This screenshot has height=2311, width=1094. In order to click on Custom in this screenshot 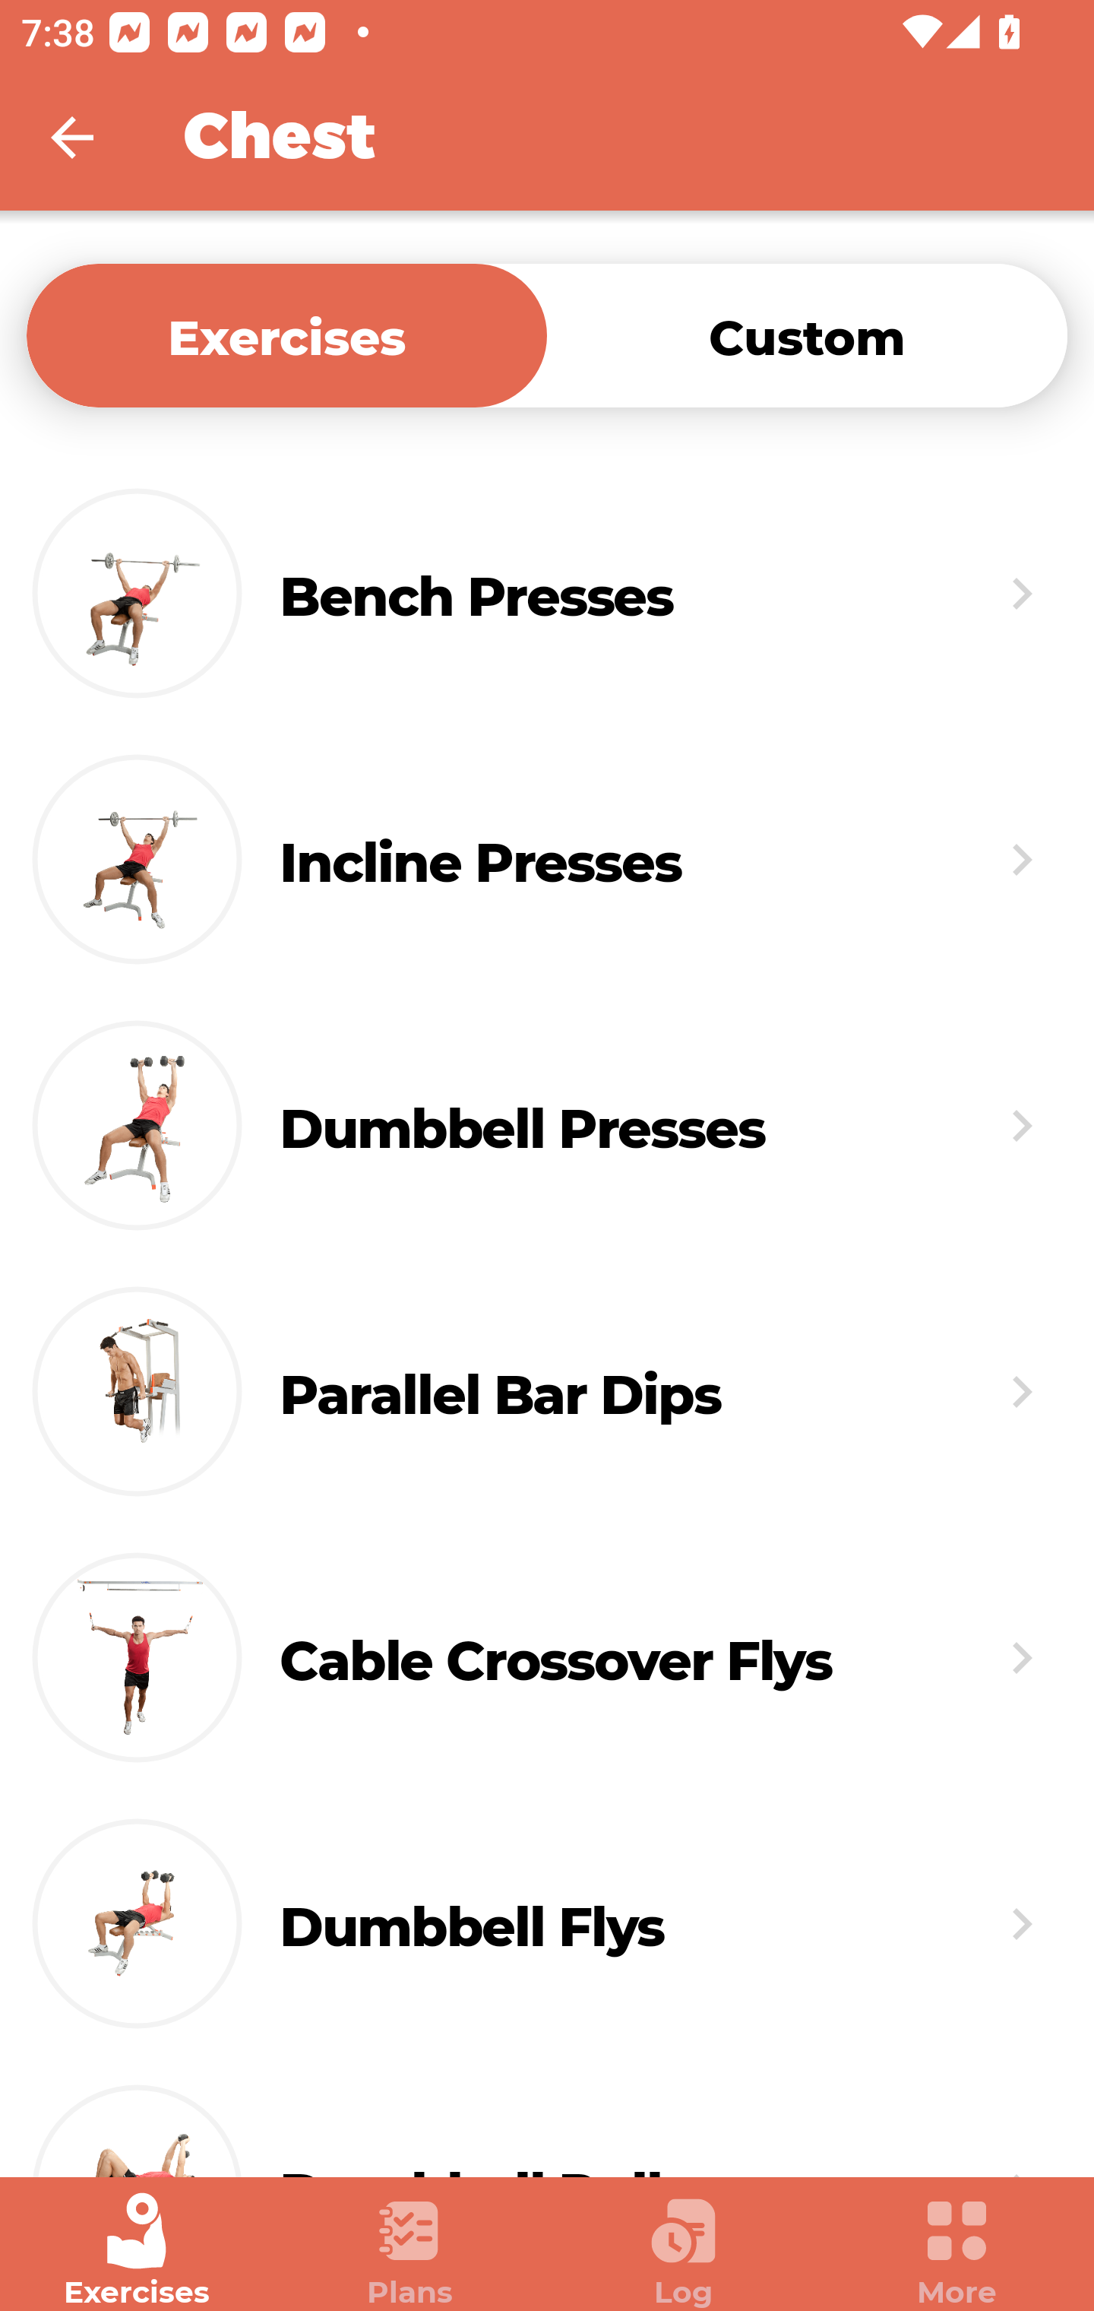, I will do `click(807, 334)`.